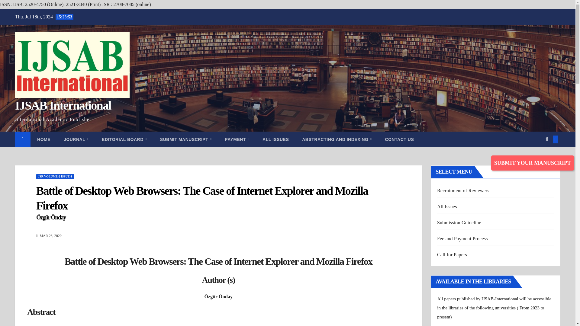  What do you see at coordinates (337, 139) in the screenshot?
I see `ABSTRACTING AND INDEXING` at bounding box center [337, 139].